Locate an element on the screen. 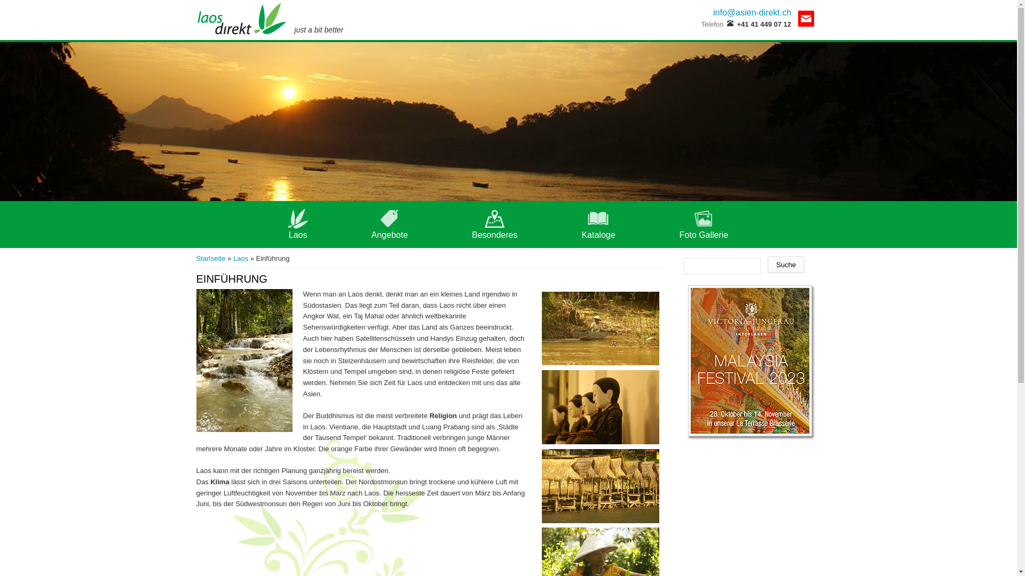 This screenshot has height=576, width=1025. Laos is located at coordinates (298, 219).